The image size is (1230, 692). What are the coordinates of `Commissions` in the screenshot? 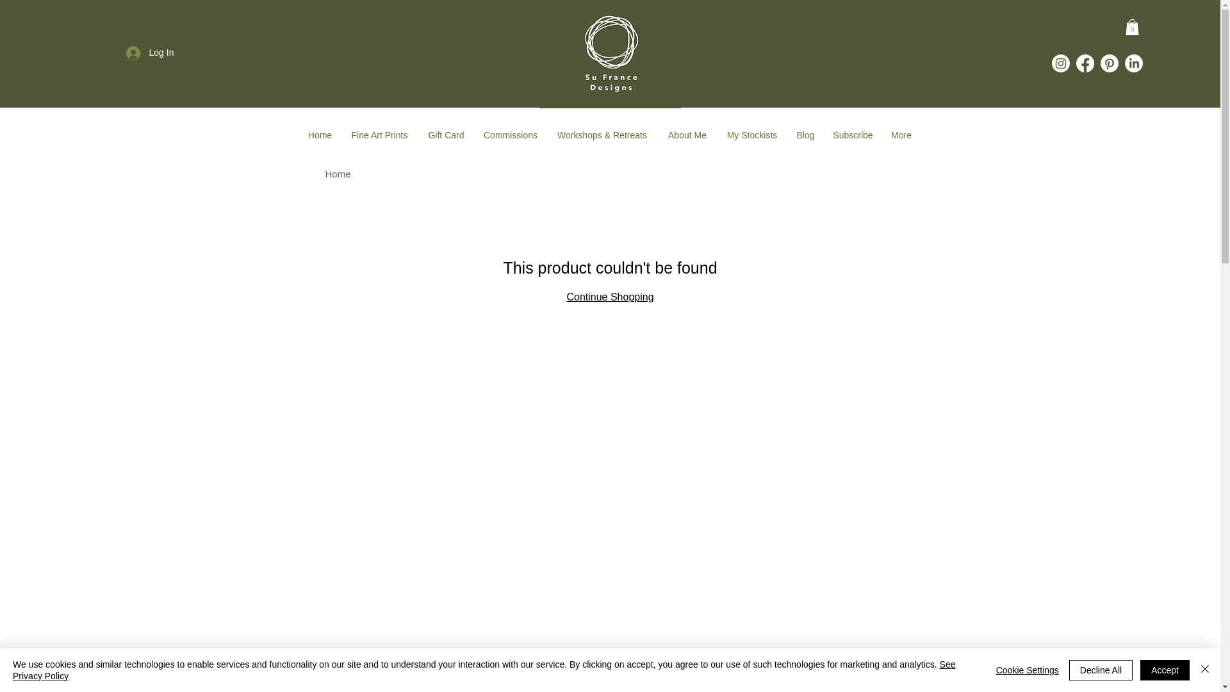 It's located at (510, 136).